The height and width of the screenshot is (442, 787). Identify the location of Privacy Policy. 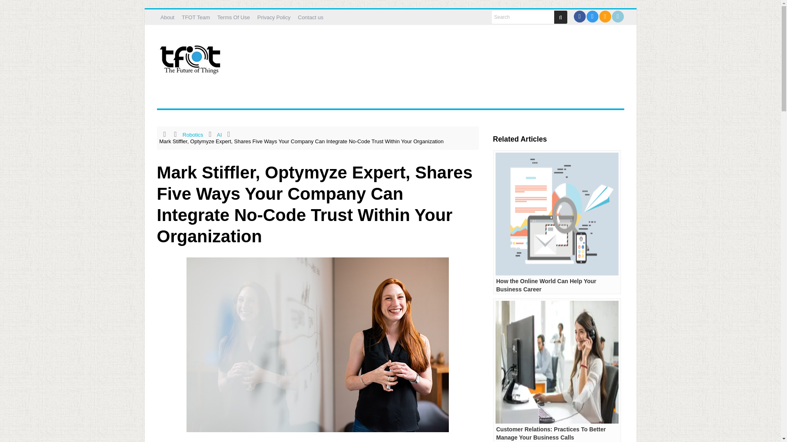
(274, 17).